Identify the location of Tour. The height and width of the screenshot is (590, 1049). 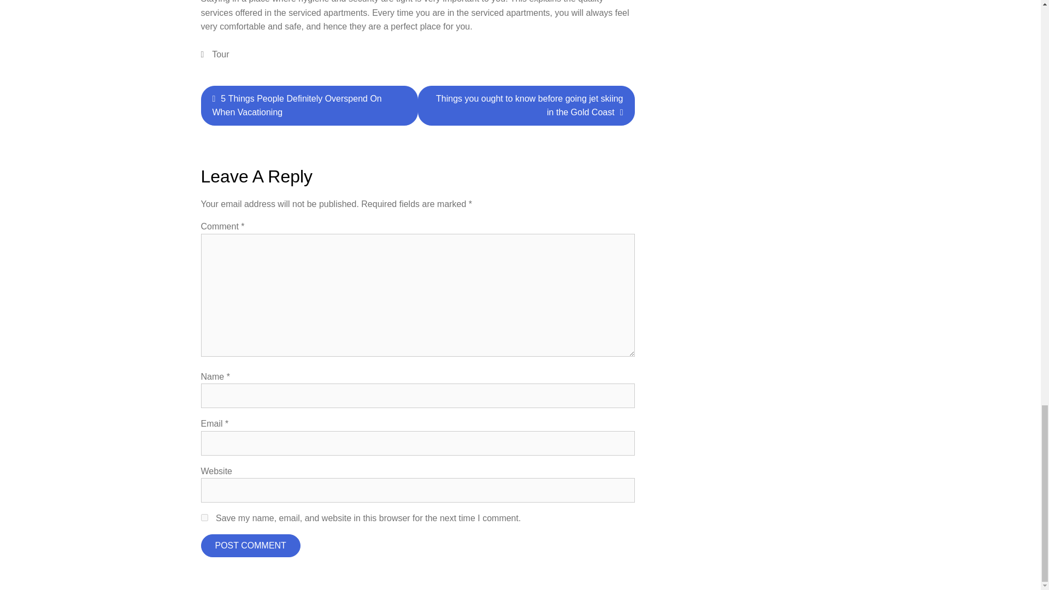
(220, 54).